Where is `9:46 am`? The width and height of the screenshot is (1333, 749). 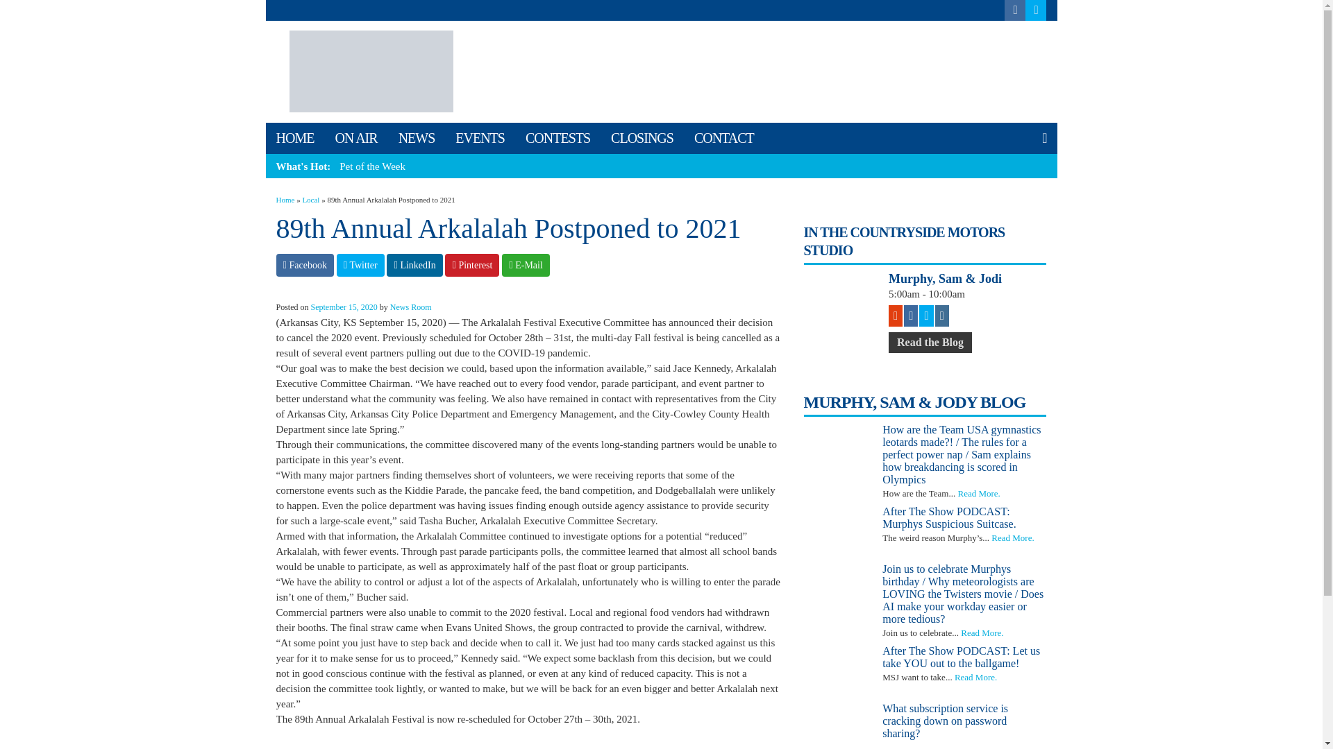 9:46 am is located at coordinates (344, 307).